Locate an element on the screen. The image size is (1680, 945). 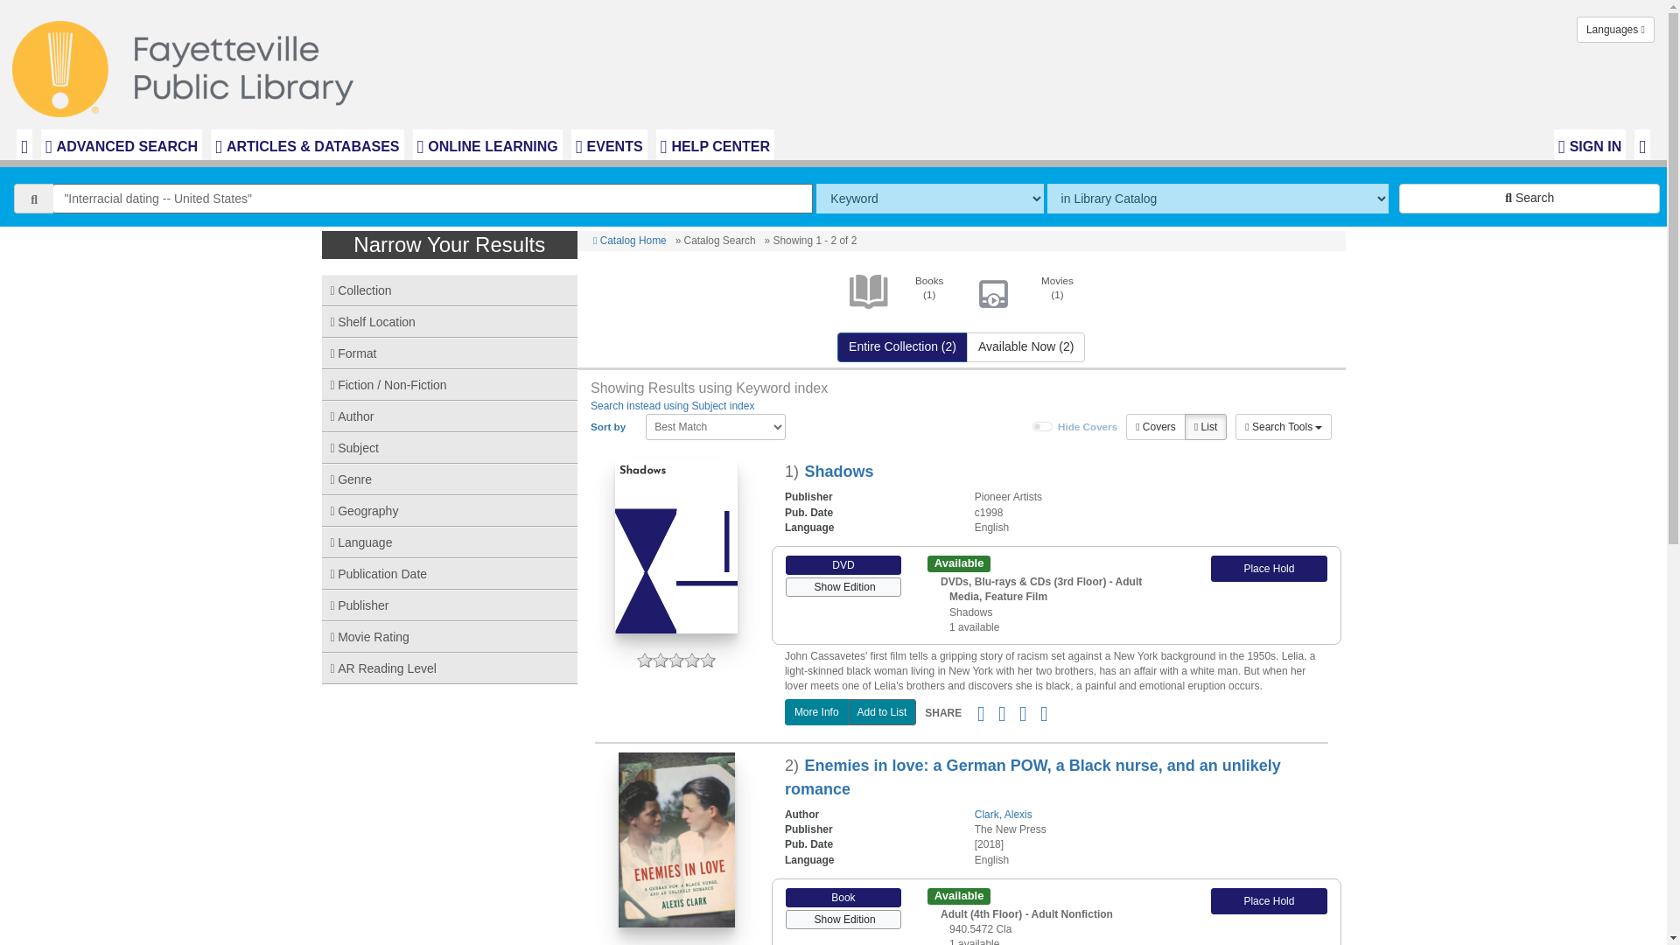
EVENTS is located at coordinates (609, 144).